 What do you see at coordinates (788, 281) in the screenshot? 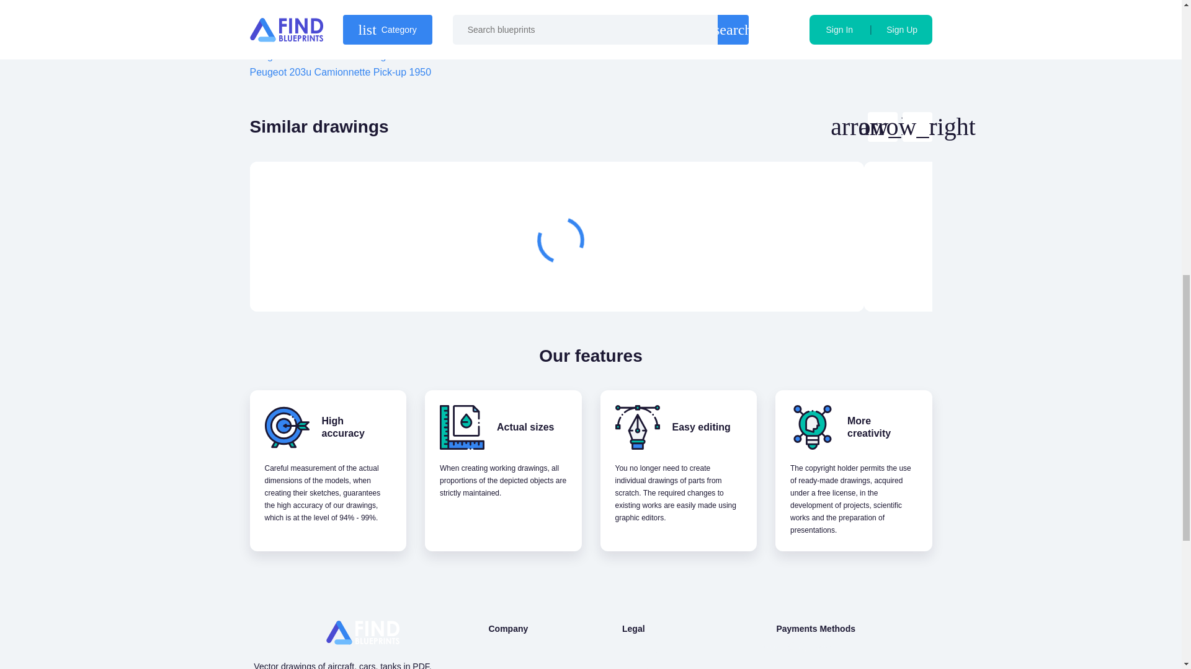
I see `More` at bounding box center [788, 281].